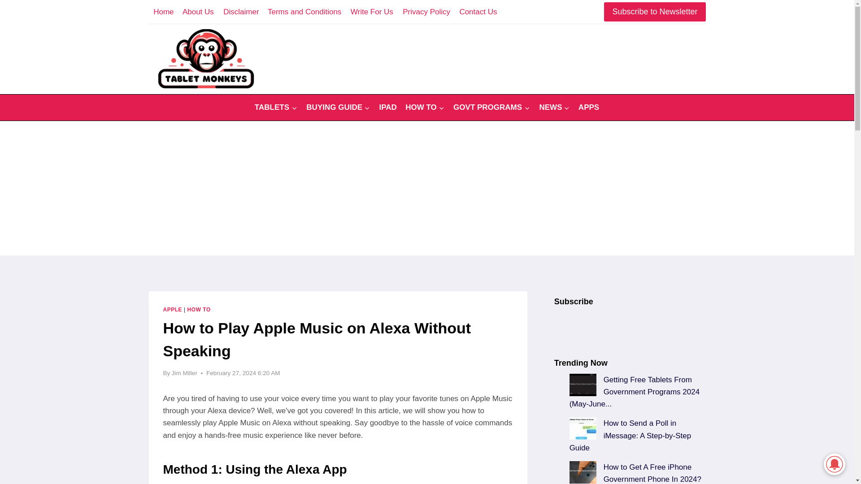 This screenshot has height=484, width=861. Describe the element at coordinates (478, 12) in the screenshot. I see `Contact Us` at that location.